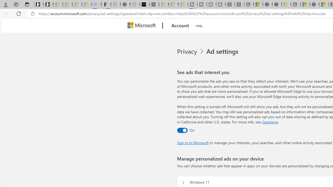  I want to click on Microsoft Start - Sleeping, so click(174, 5).